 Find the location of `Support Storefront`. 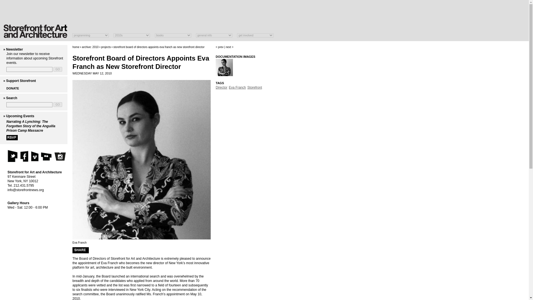

Support Storefront is located at coordinates (21, 81).